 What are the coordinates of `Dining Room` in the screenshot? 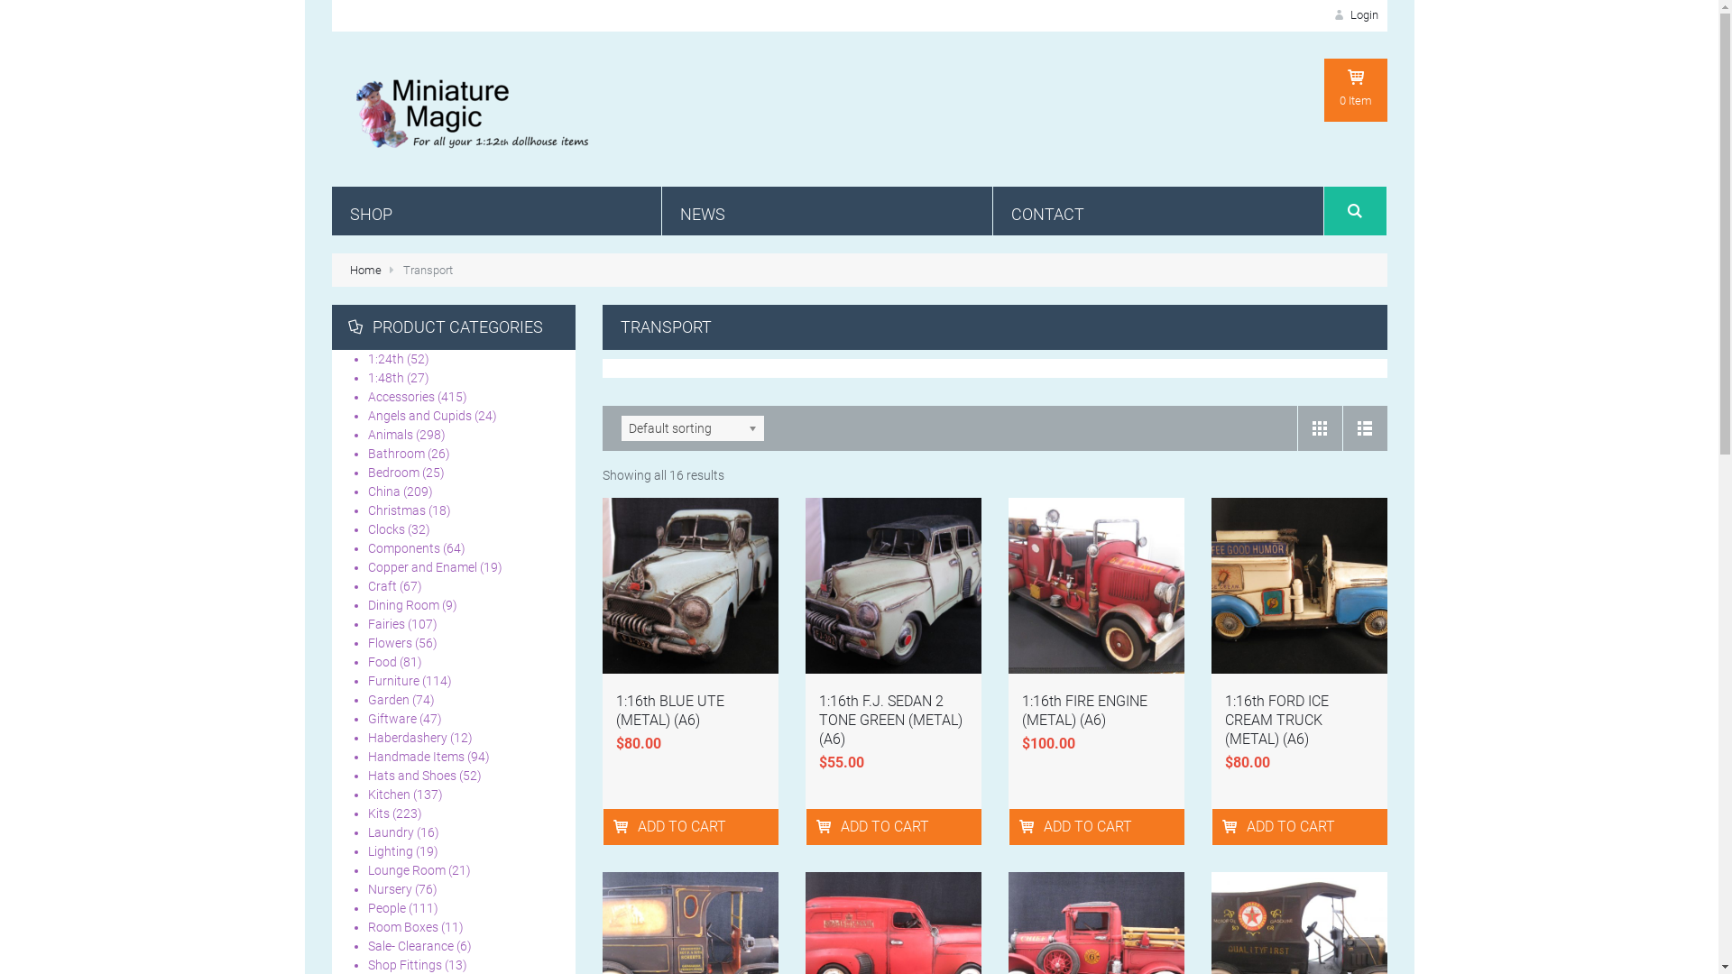 It's located at (404, 605).